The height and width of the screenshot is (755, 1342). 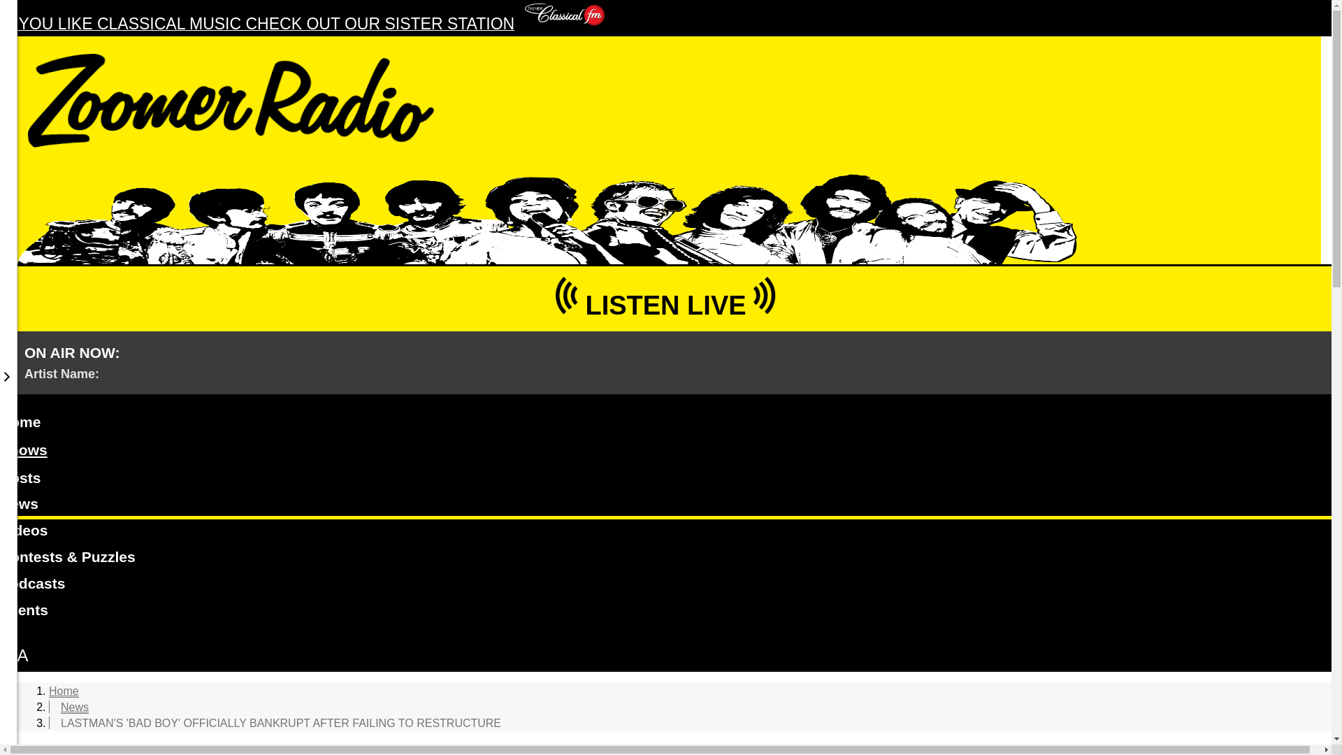 What do you see at coordinates (24, 450) in the screenshot?
I see `Shows` at bounding box center [24, 450].